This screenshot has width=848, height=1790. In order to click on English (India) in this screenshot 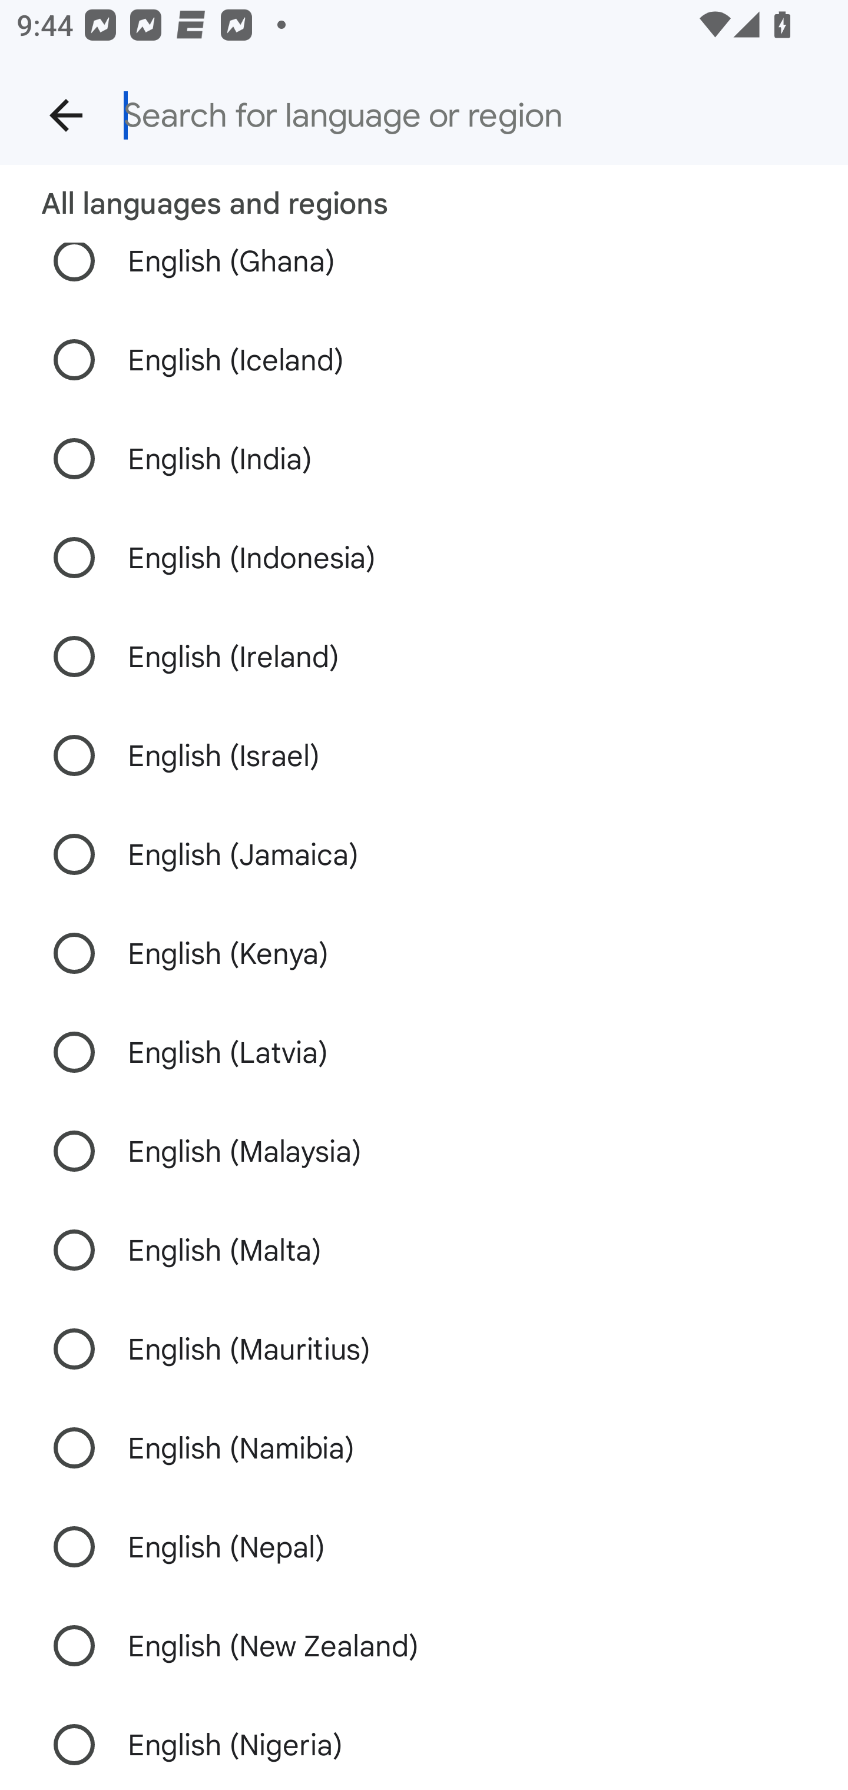, I will do `click(424, 459)`.